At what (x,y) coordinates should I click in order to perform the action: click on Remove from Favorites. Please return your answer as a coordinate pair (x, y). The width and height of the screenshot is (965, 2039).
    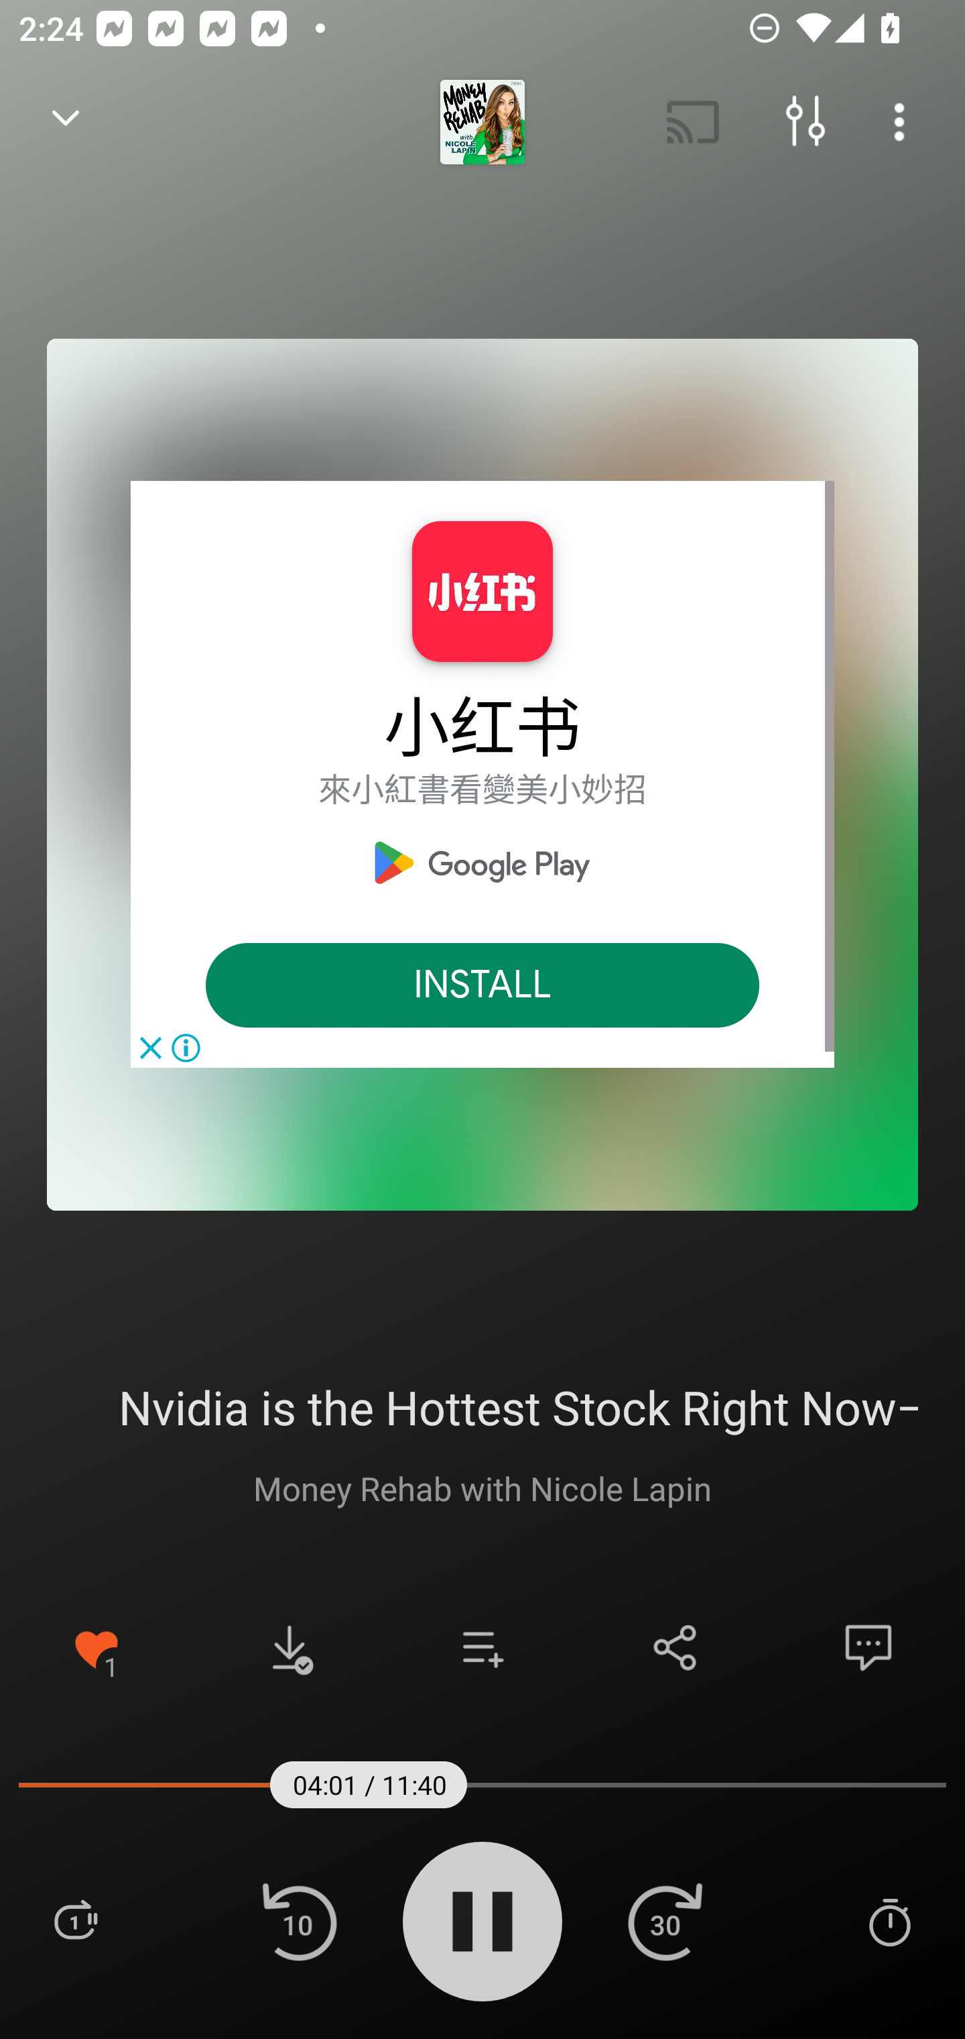
    Looking at the image, I should click on (96, 1647).